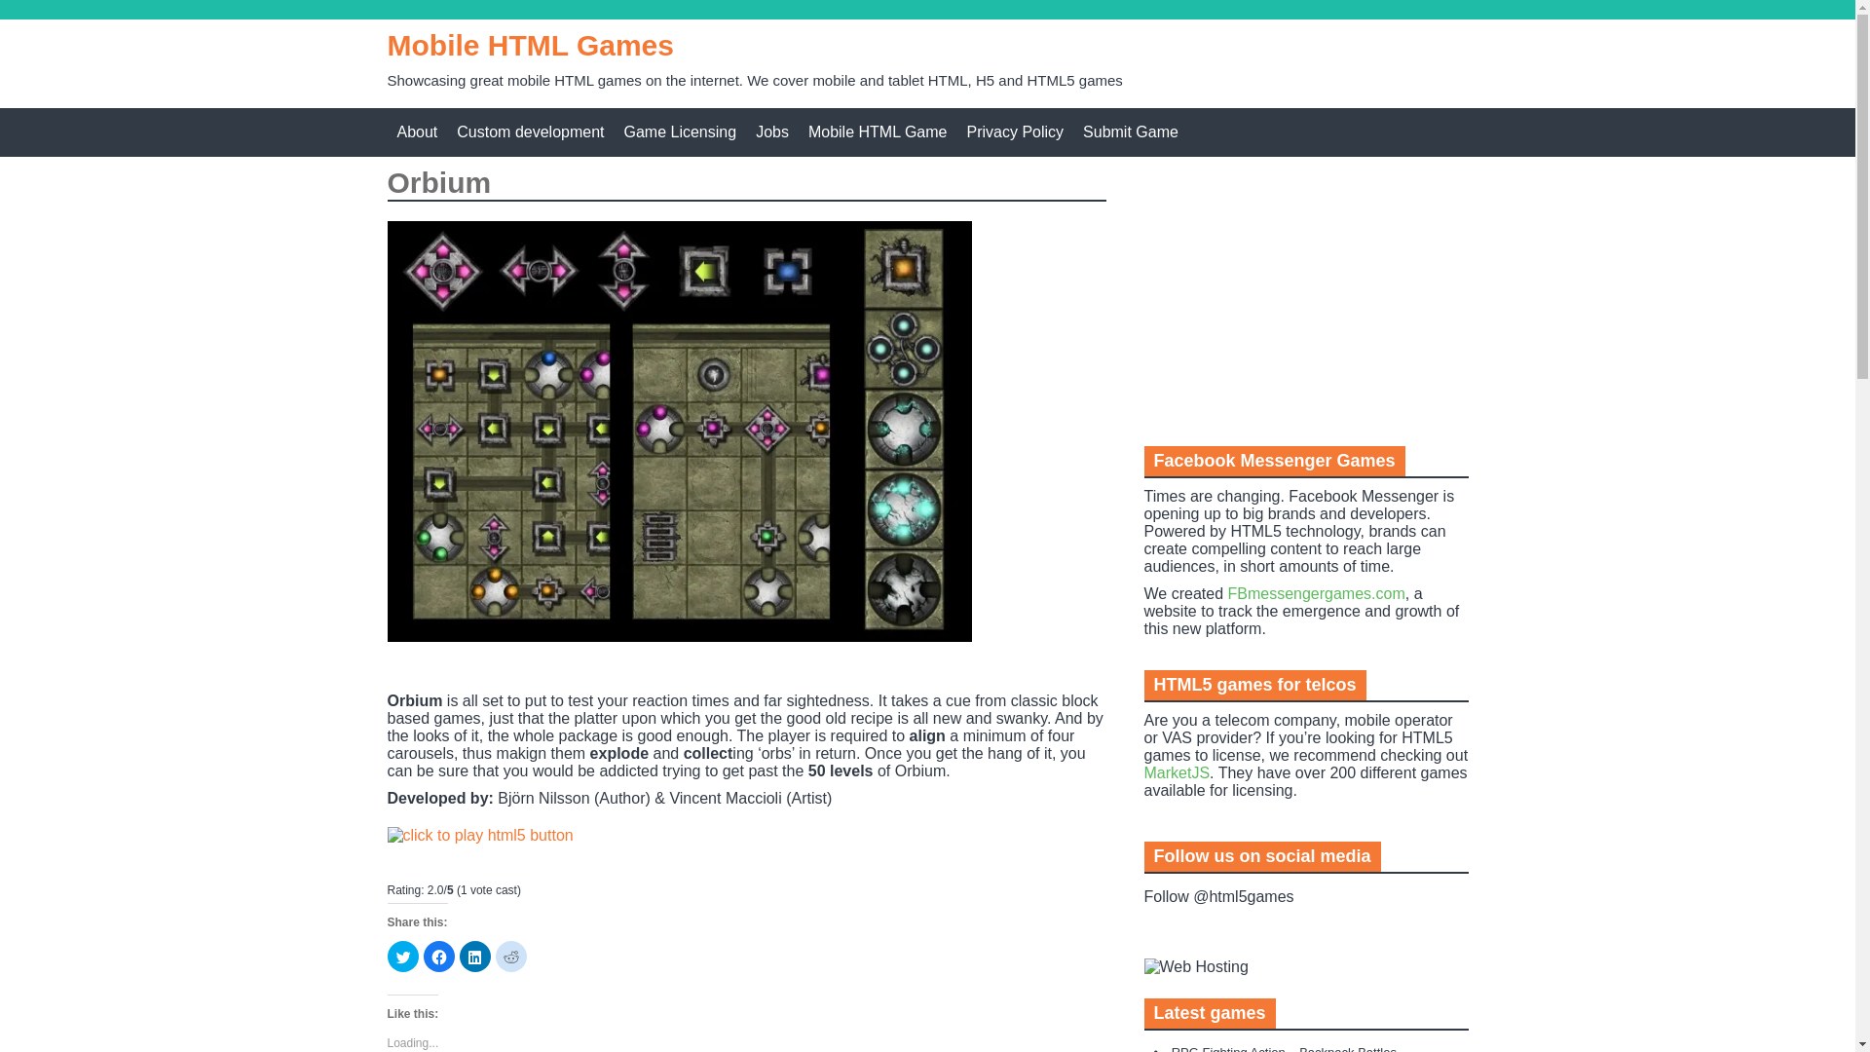 This screenshot has height=1052, width=1870. Describe the element at coordinates (680, 132) in the screenshot. I see `Game Licensing` at that location.